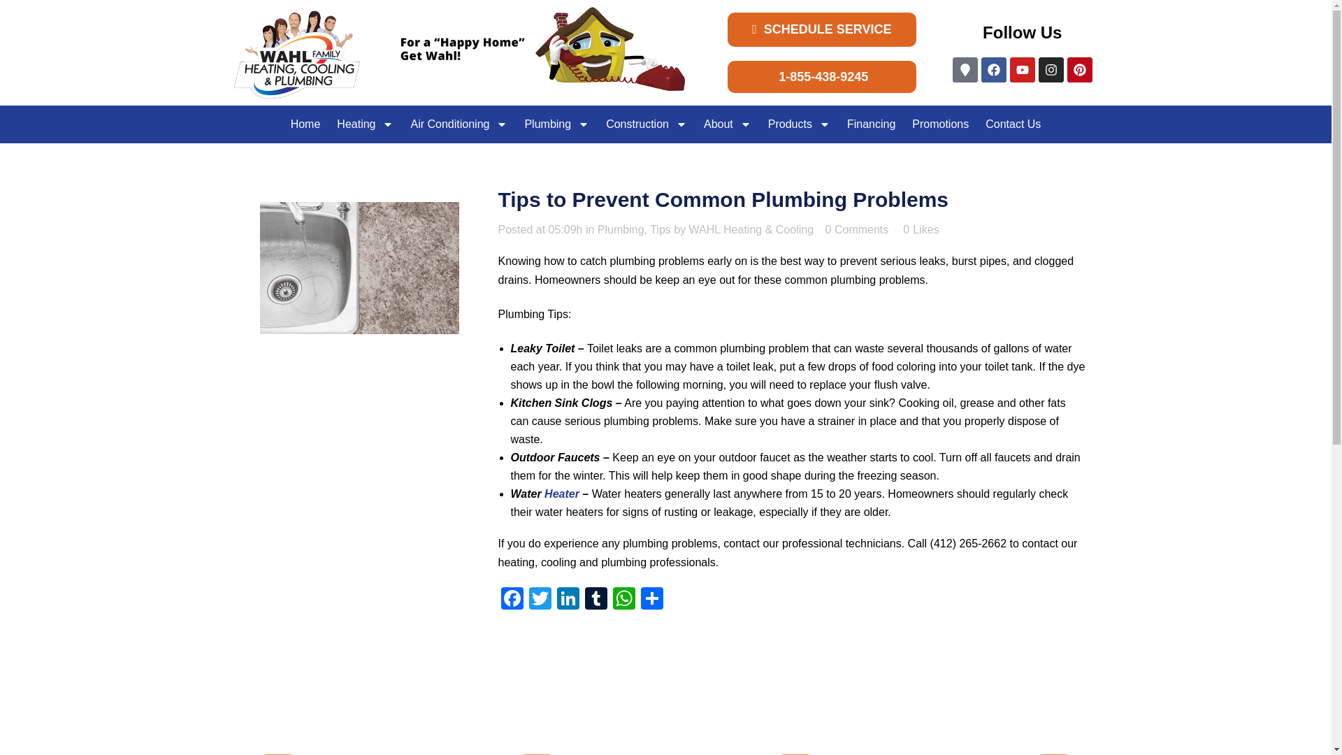  I want to click on Financing, so click(871, 124).